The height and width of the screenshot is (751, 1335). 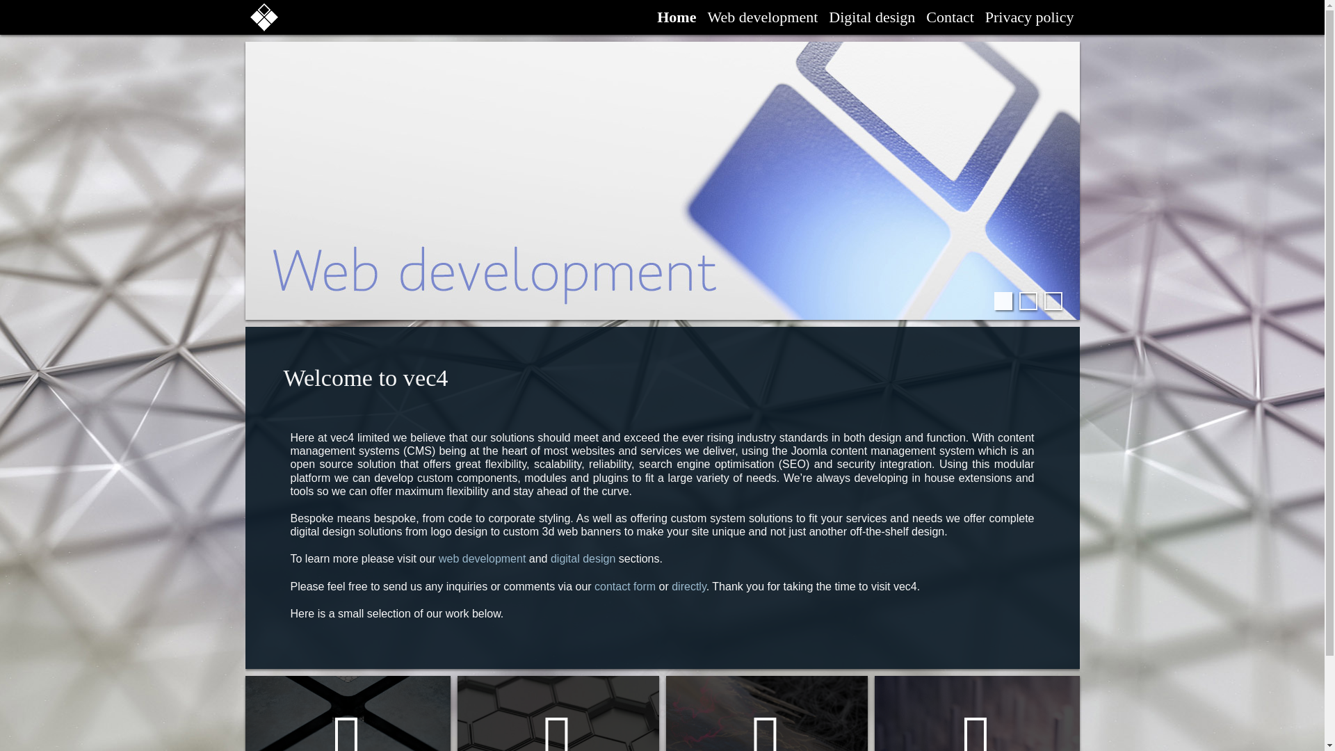 What do you see at coordinates (950, 17) in the screenshot?
I see `Contact` at bounding box center [950, 17].